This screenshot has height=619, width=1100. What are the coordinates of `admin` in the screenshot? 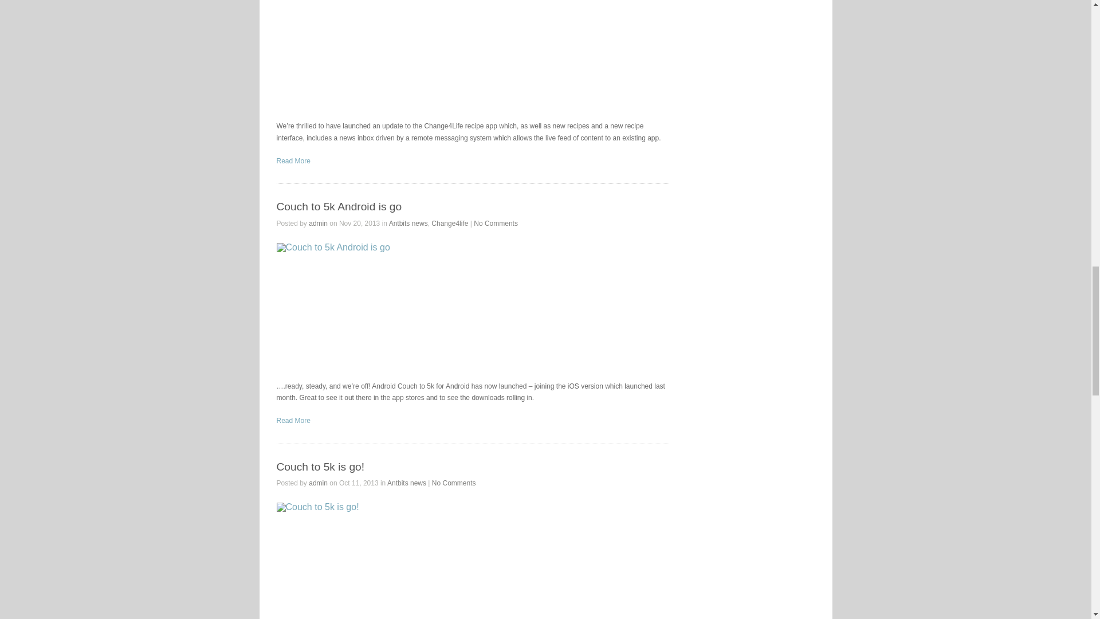 It's located at (319, 224).